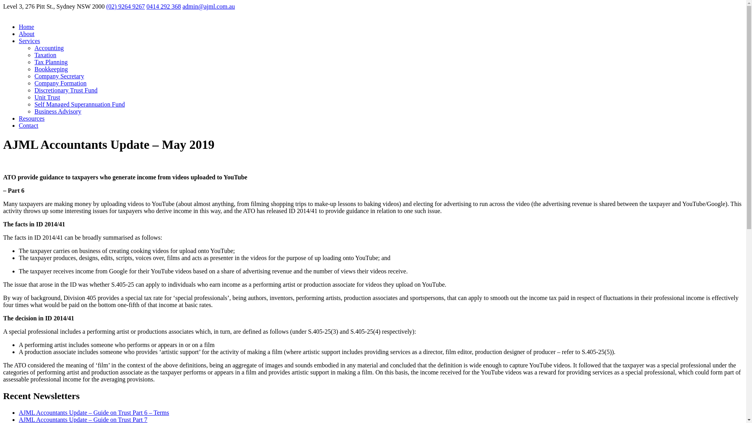  What do you see at coordinates (27, 34) in the screenshot?
I see `About` at bounding box center [27, 34].